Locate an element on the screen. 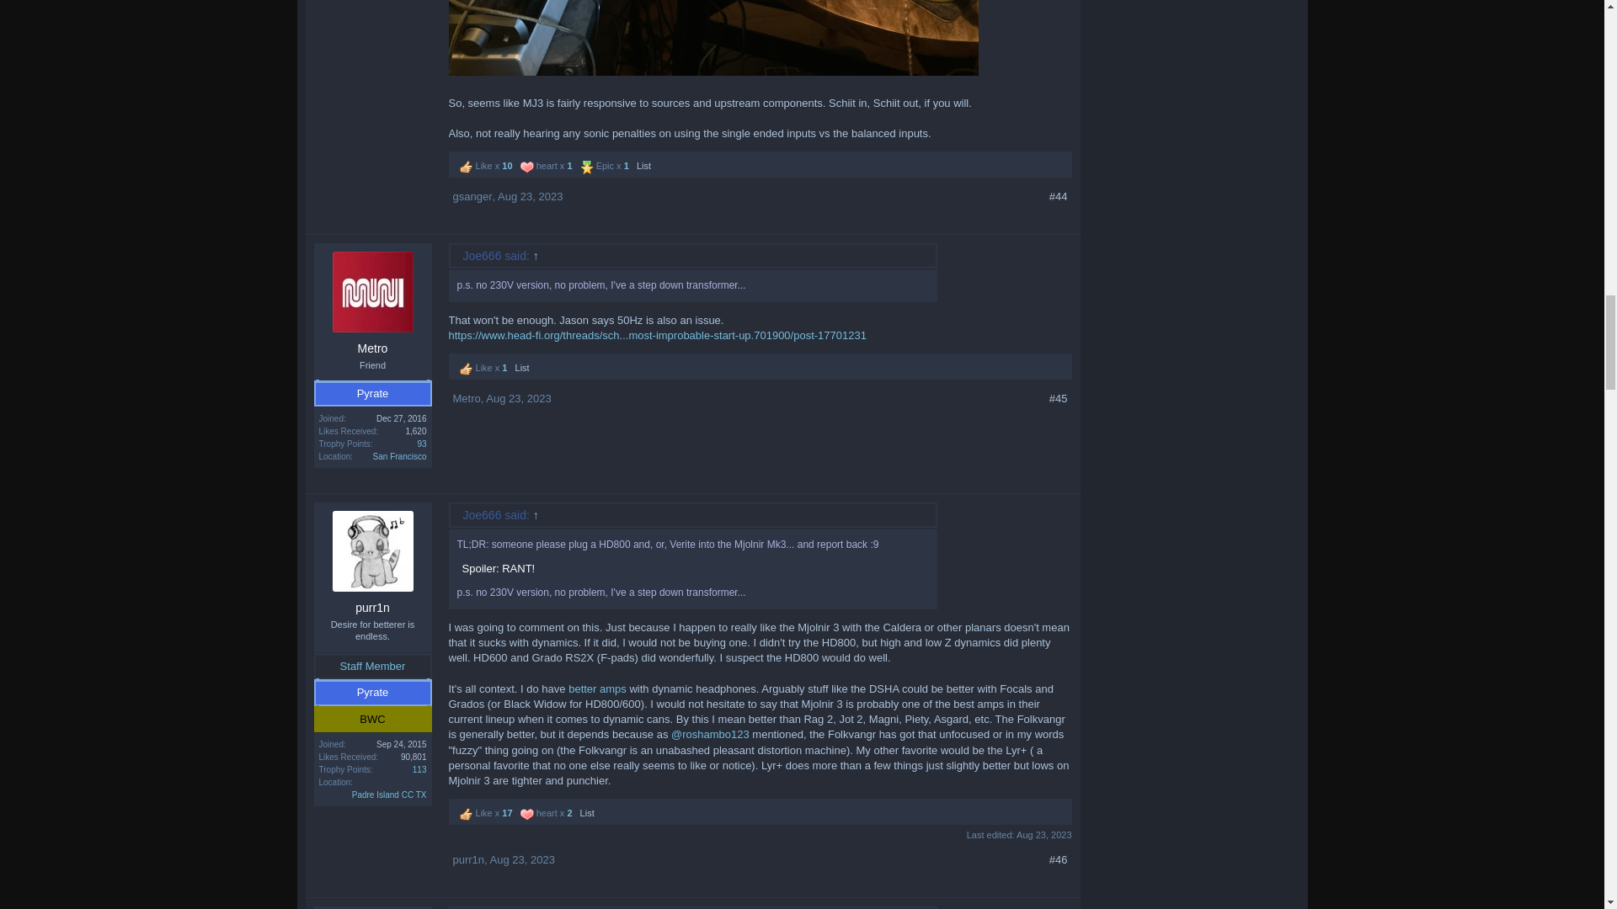 The height and width of the screenshot is (909, 1617). Like is located at coordinates (467, 167).